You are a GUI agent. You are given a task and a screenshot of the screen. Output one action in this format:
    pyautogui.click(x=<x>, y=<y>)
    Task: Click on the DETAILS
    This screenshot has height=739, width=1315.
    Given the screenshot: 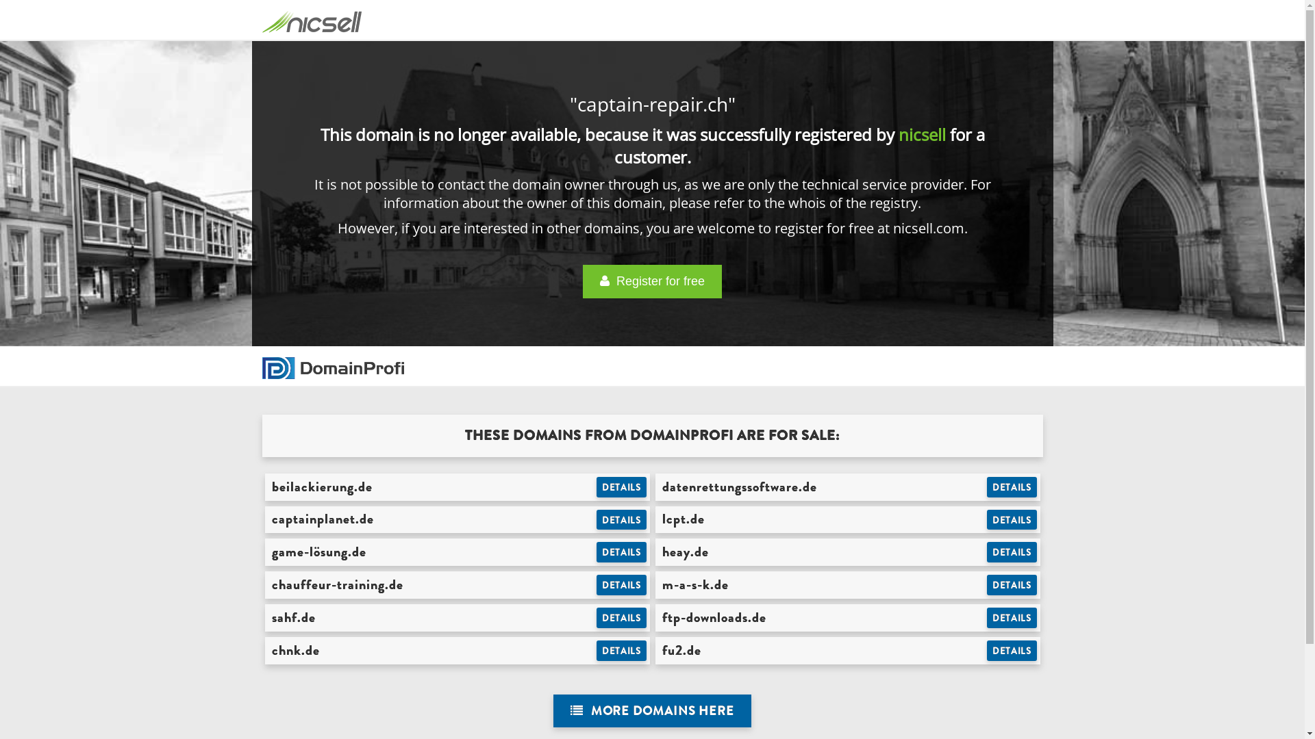 What is the action you would take?
    pyautogui.click(x=1012, y=585)
    